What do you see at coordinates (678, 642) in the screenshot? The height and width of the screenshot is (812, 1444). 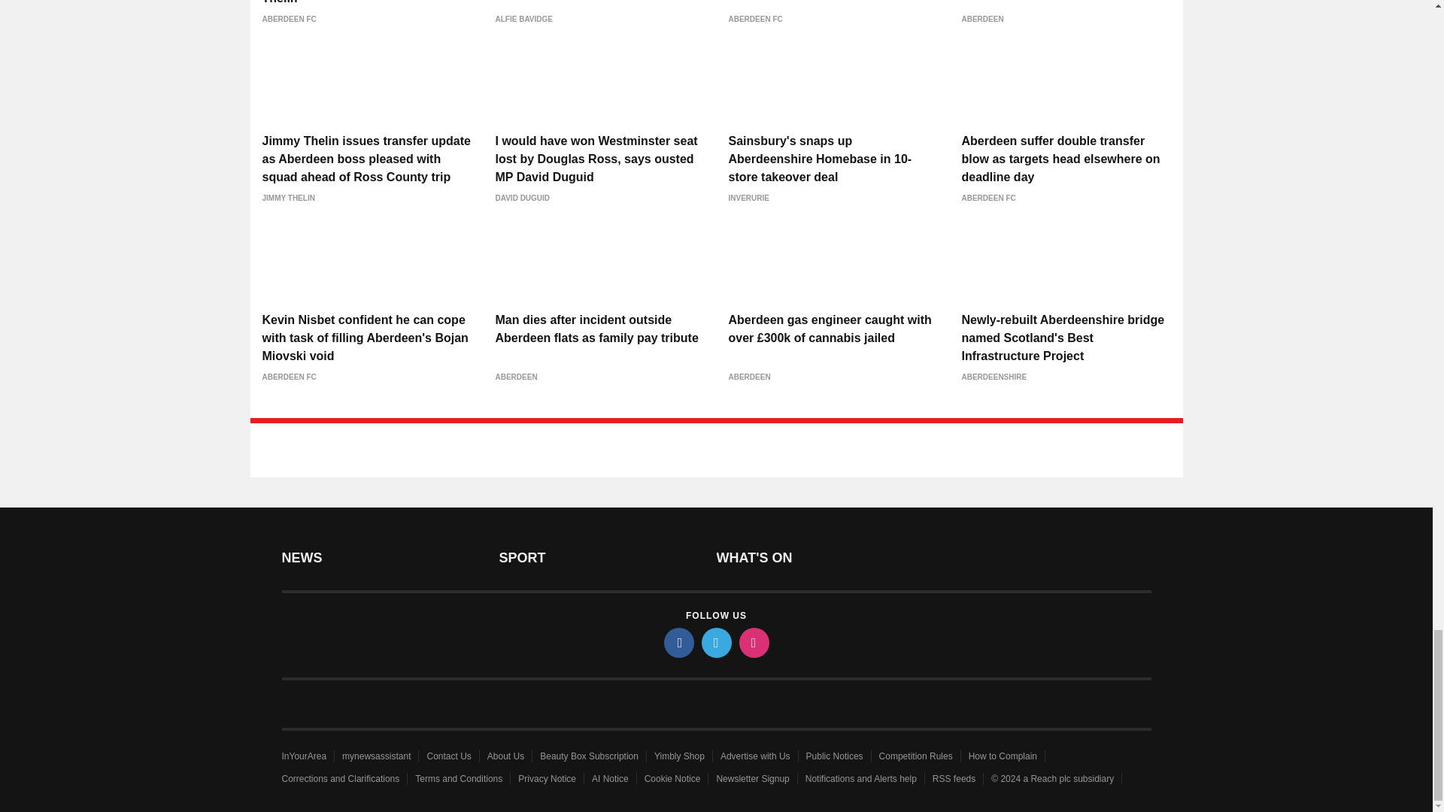 I see `facebook` at bounding box center [678, 642].